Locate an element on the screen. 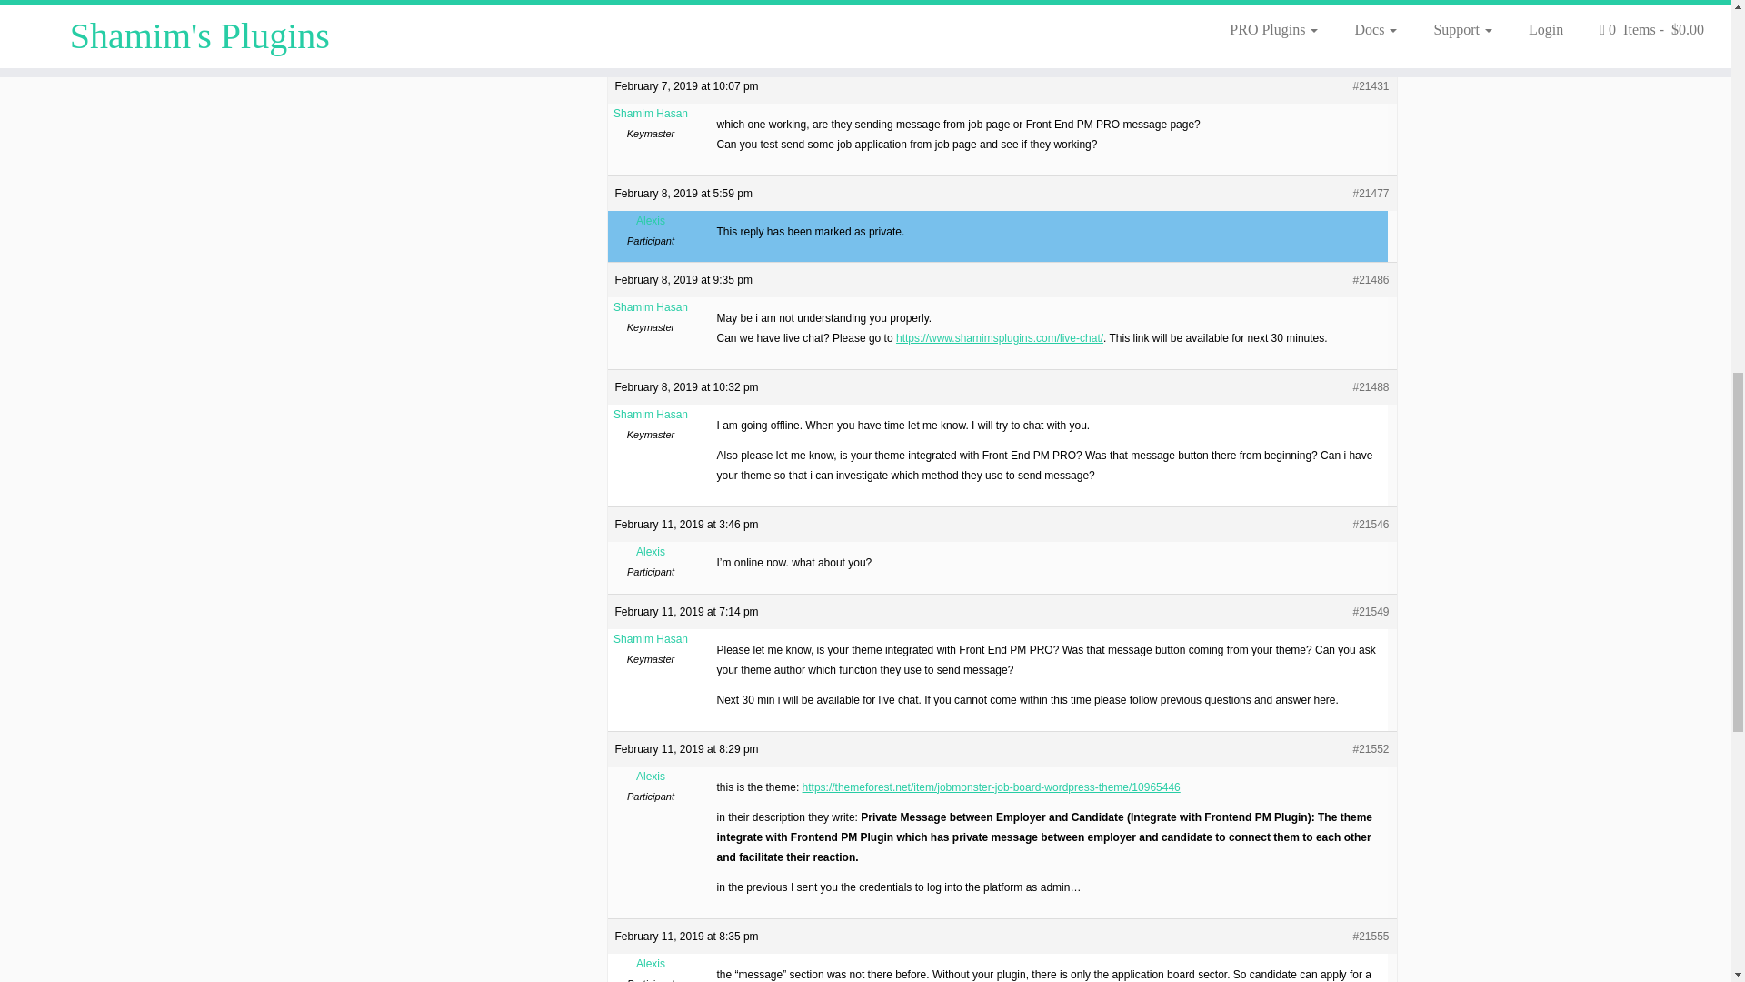  View Alexis's profile is located at coordinates (651, 551).